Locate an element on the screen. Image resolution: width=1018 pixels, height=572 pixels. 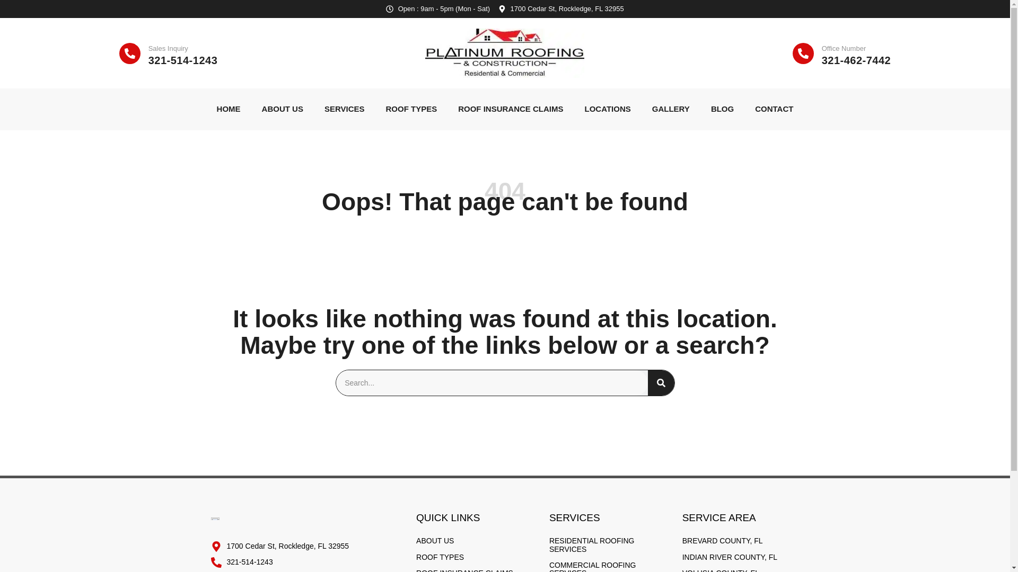
LOCATIONS is located at coordinates (608, 109).